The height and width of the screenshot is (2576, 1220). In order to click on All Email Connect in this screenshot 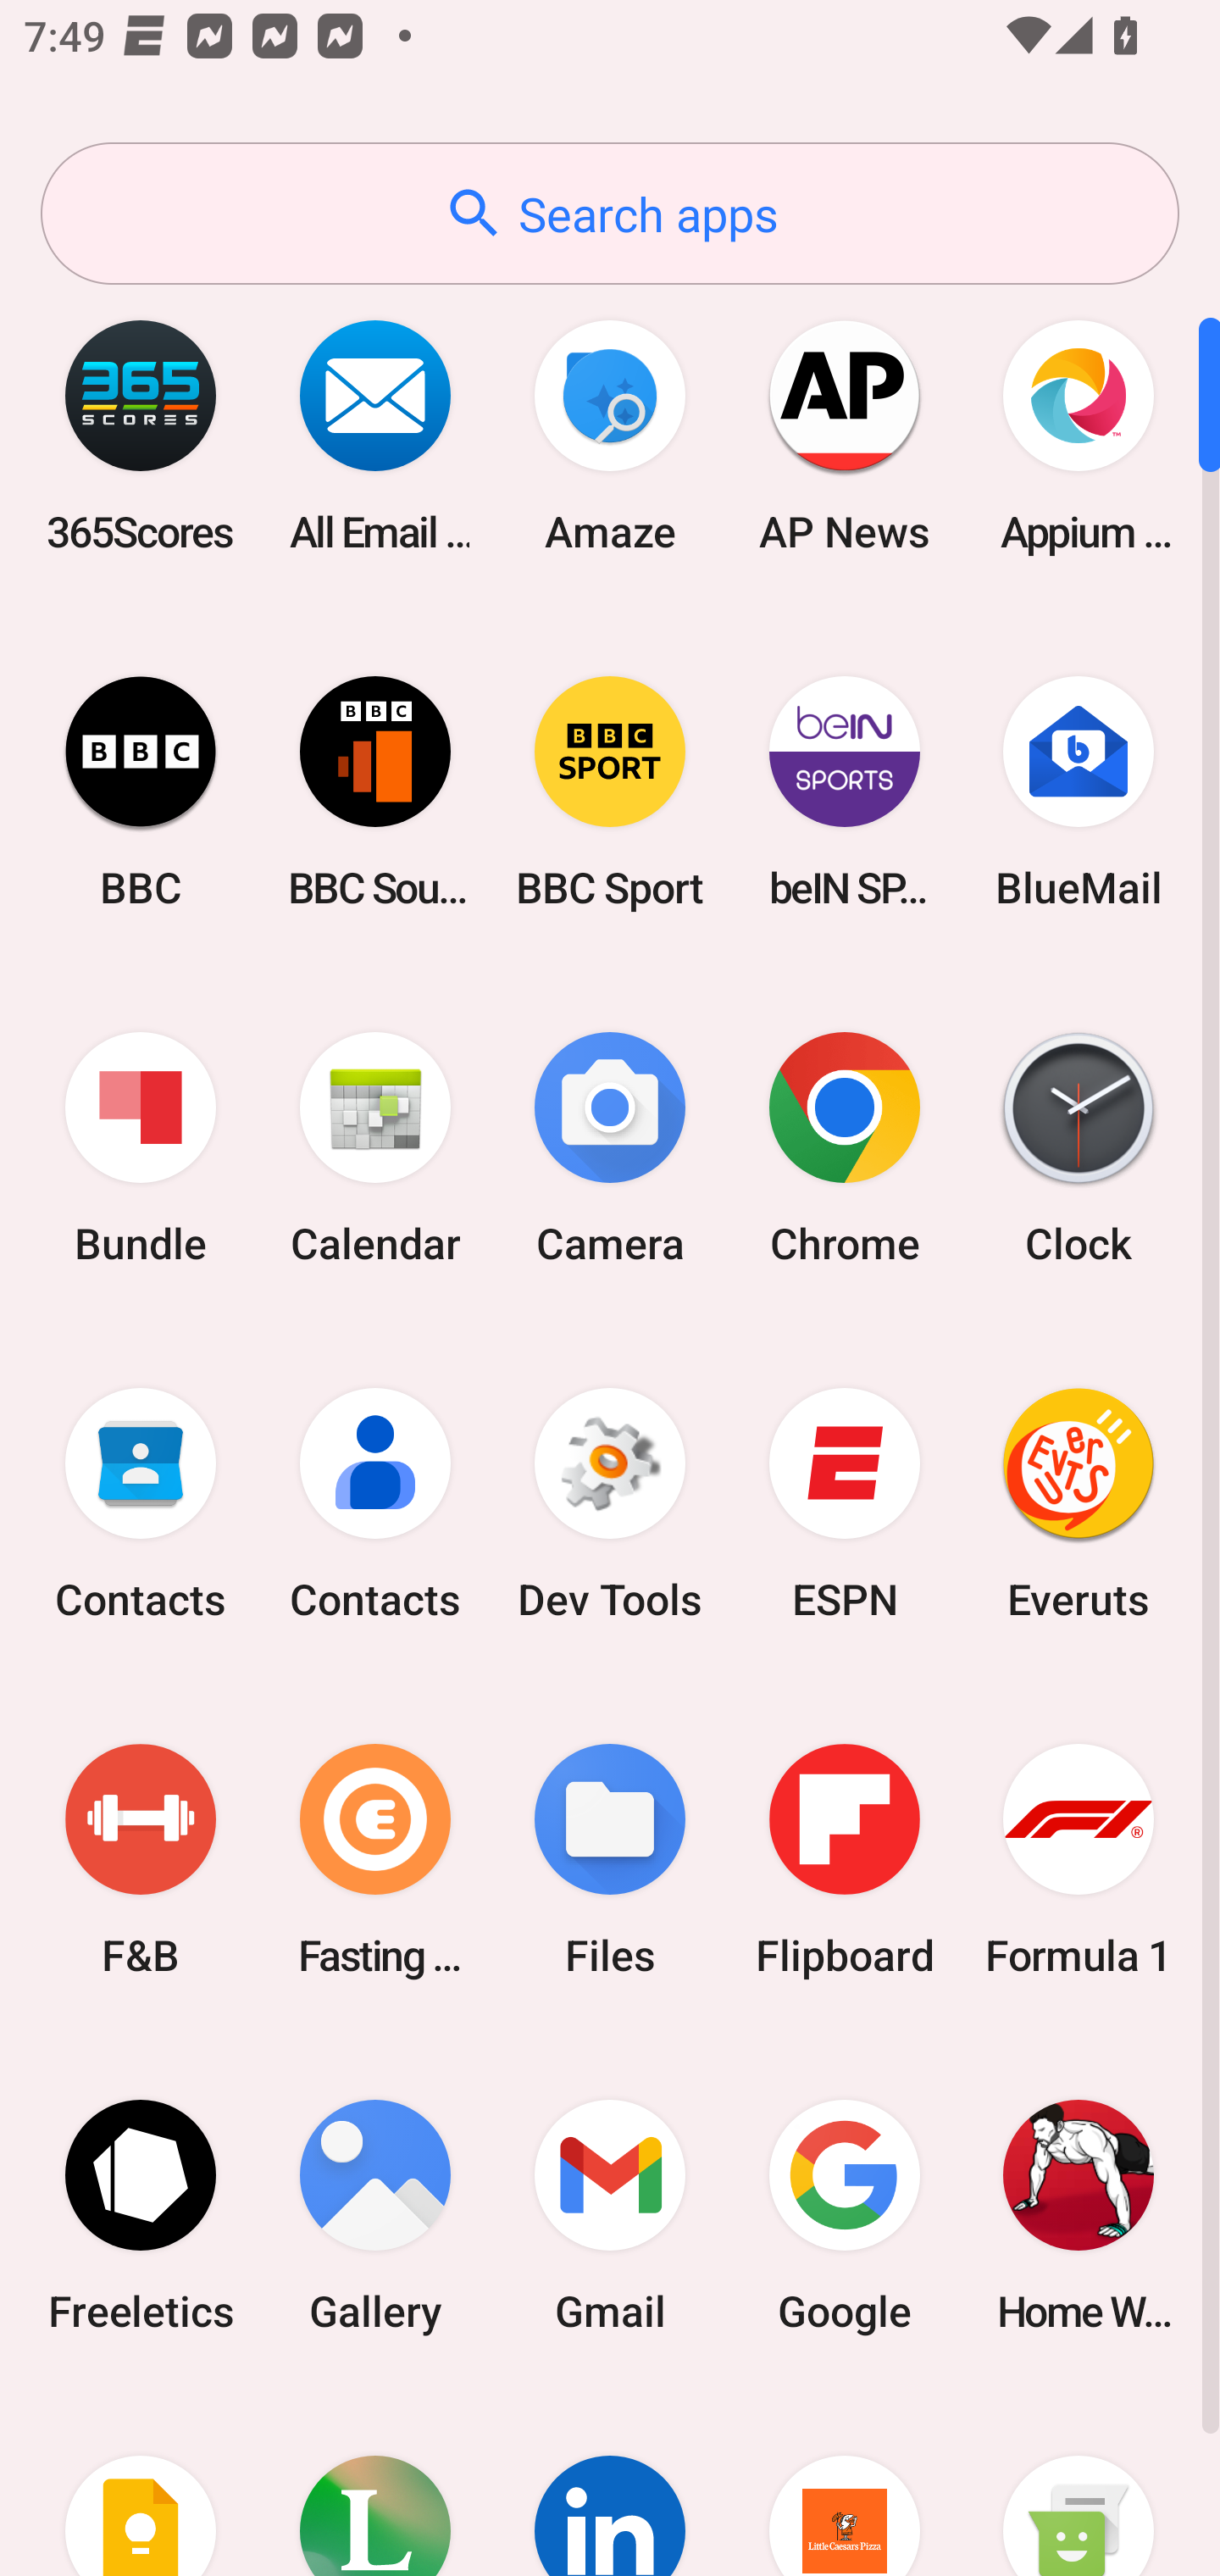, I will do `click(375, 436)`.